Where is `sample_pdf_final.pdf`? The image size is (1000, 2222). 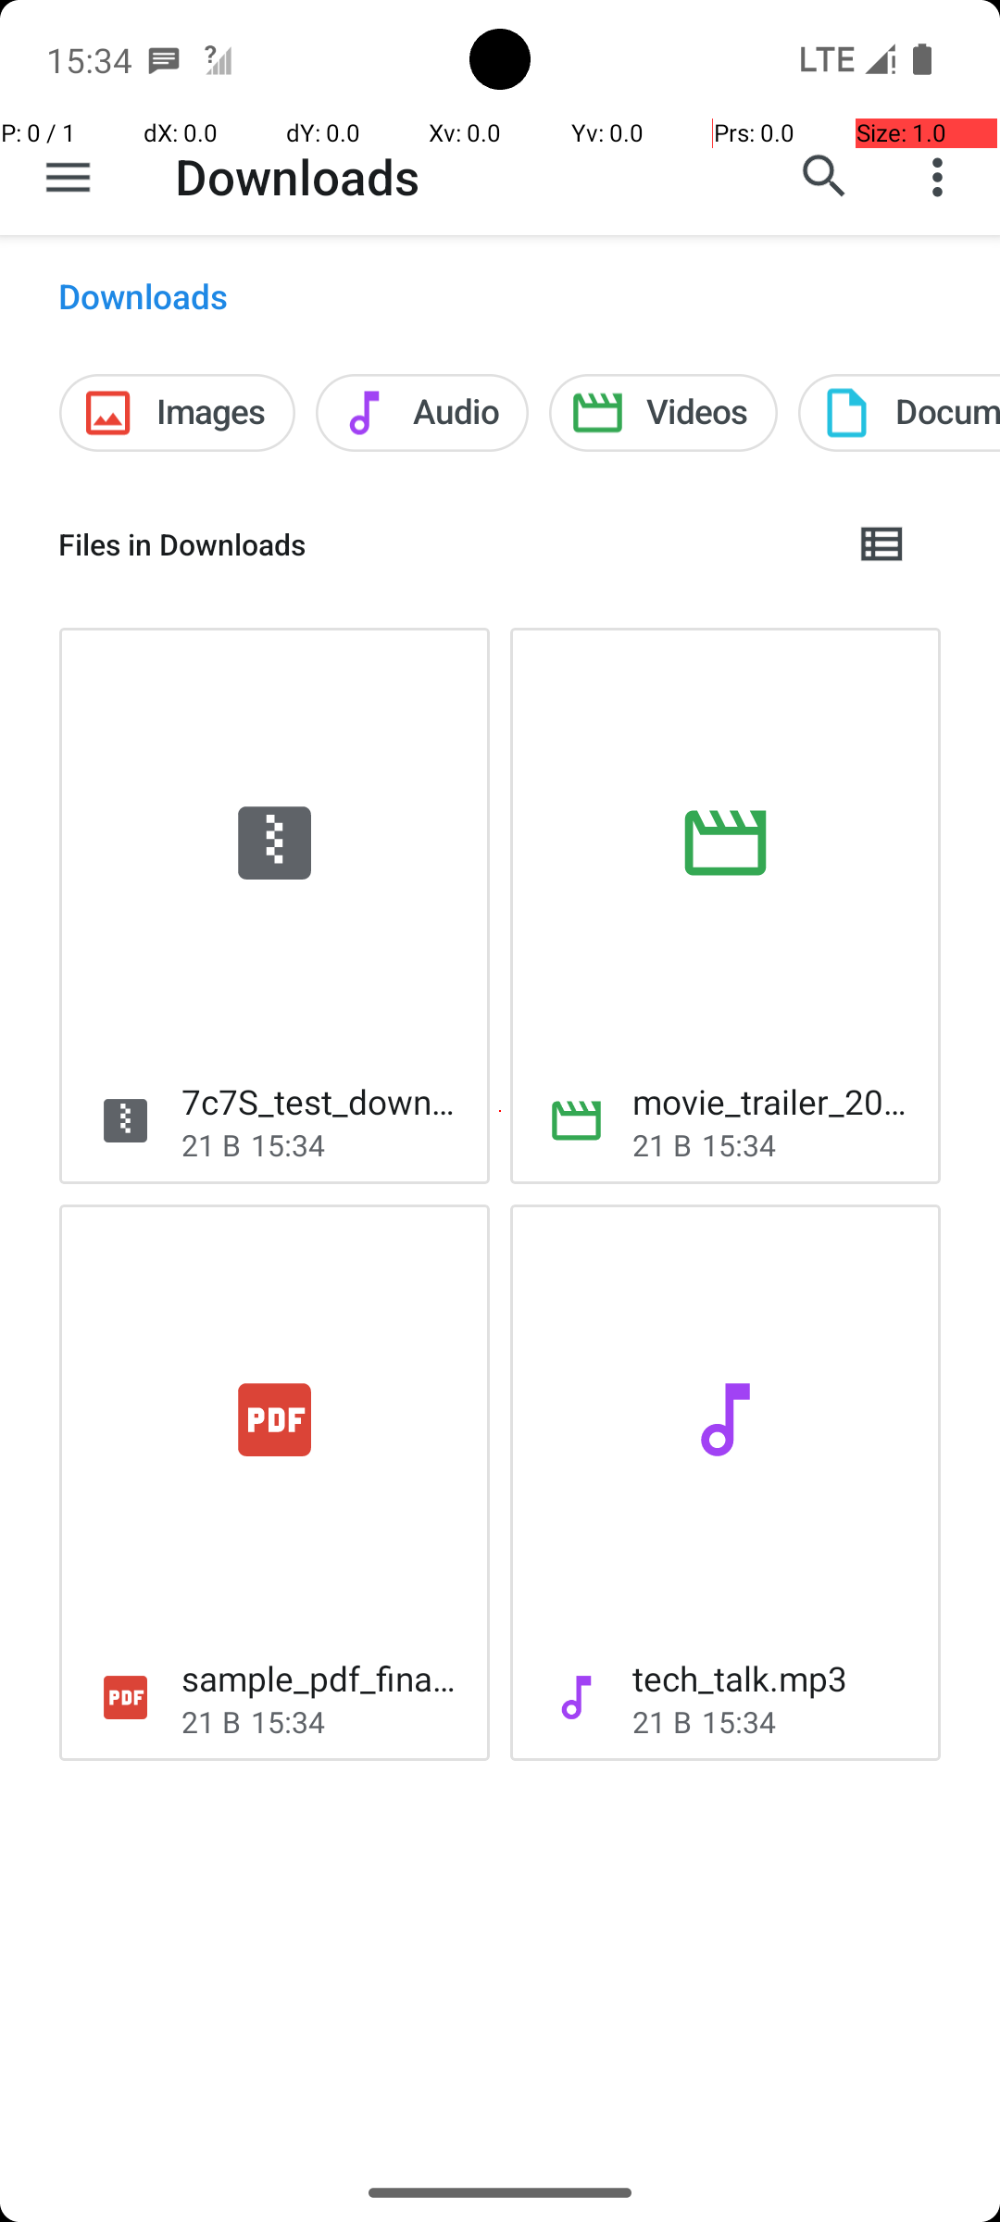 sample_pdf_final.pdf is located at coordinates (320, 1678).